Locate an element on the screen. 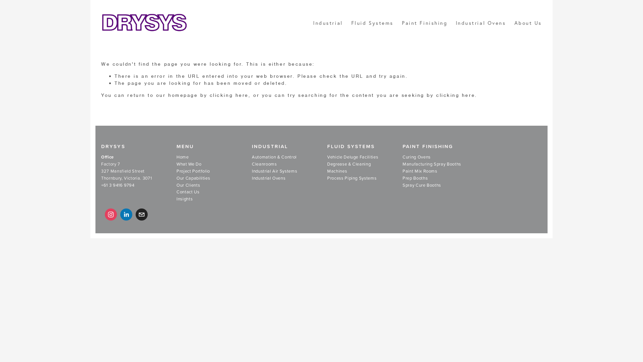 This screenshot has height=362, width=643. What We Do is located at coordinates (189, 164).